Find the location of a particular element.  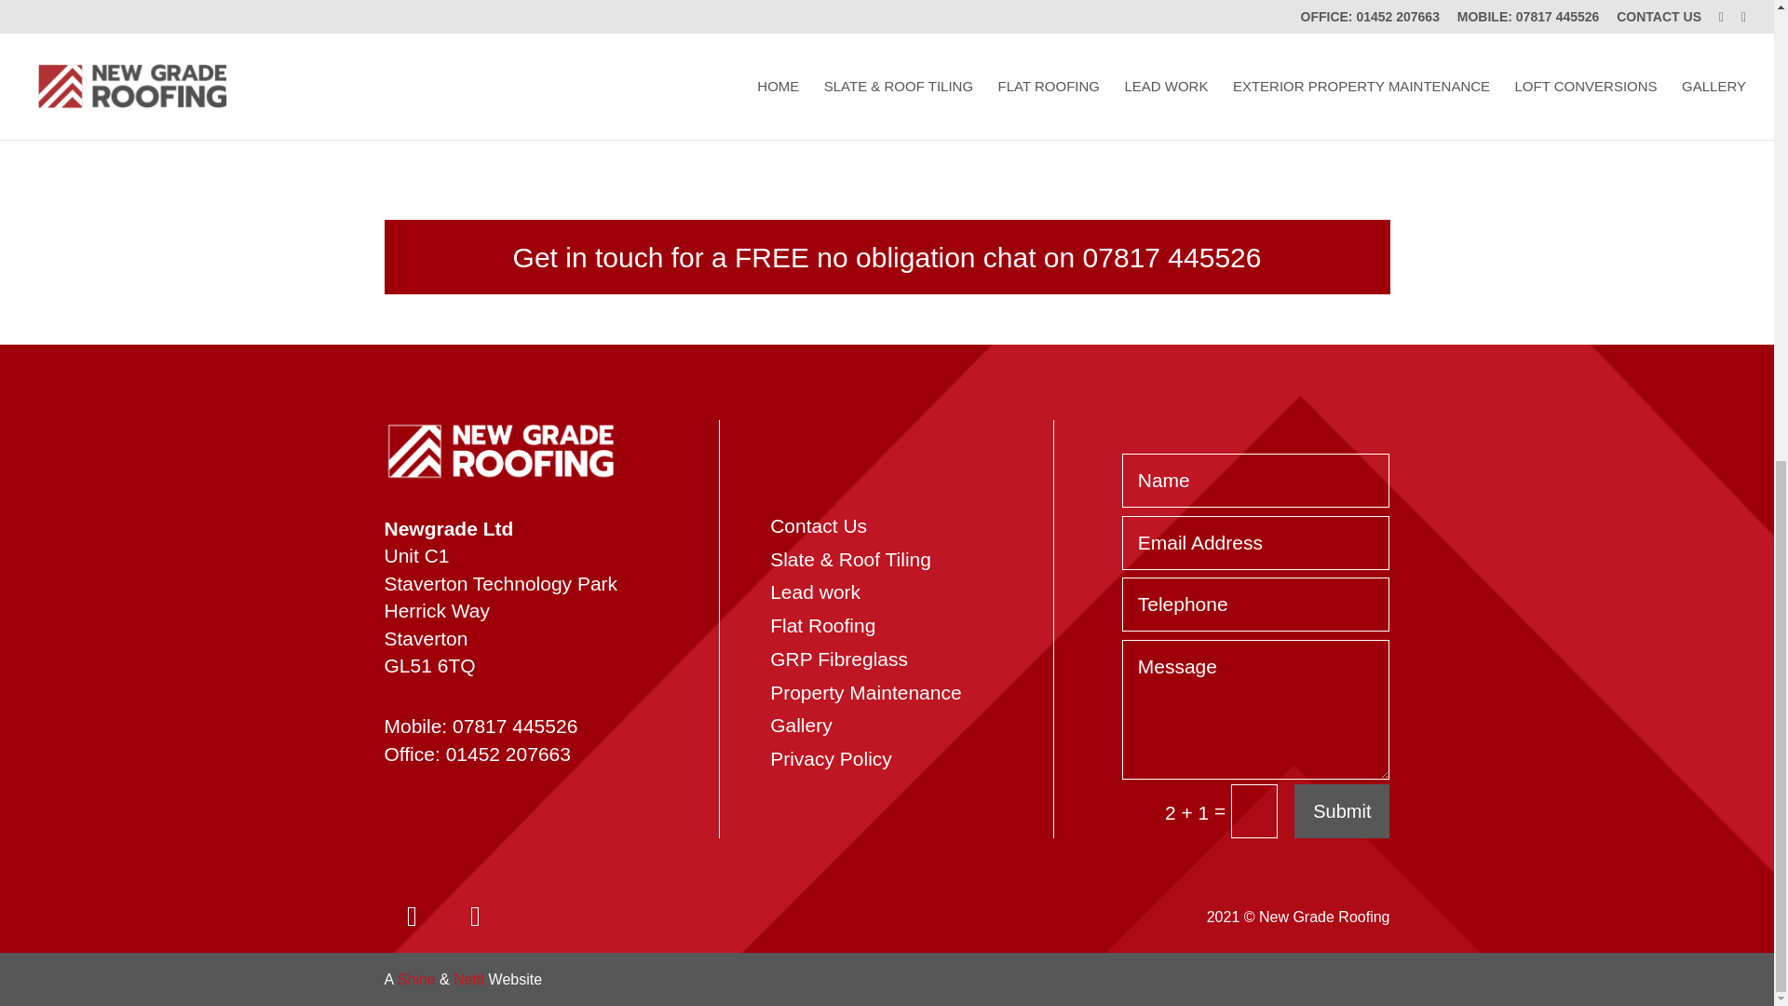

Contact Us is located at coordinates (819, 525).